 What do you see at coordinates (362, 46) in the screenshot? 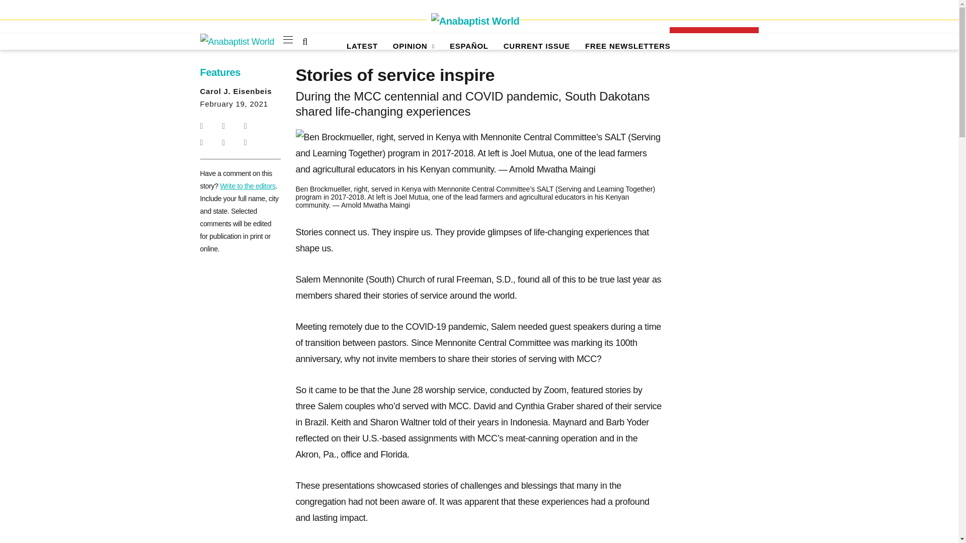
I see `Latest` at bounding box center [362, 46].